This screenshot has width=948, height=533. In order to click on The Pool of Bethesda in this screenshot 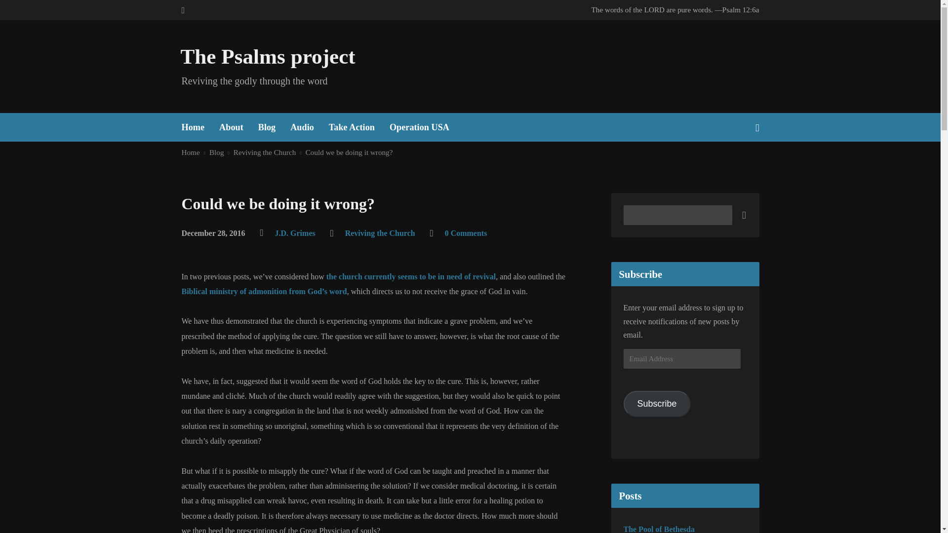, I will do `click(658, 529)`.